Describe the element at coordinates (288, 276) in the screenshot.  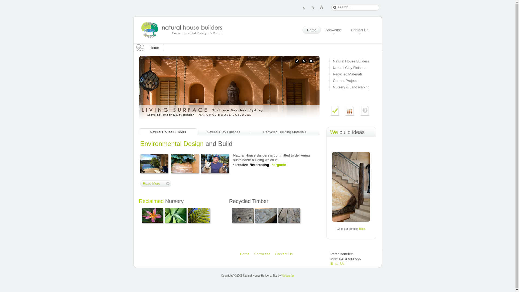
I see `Websurfer` at that location.